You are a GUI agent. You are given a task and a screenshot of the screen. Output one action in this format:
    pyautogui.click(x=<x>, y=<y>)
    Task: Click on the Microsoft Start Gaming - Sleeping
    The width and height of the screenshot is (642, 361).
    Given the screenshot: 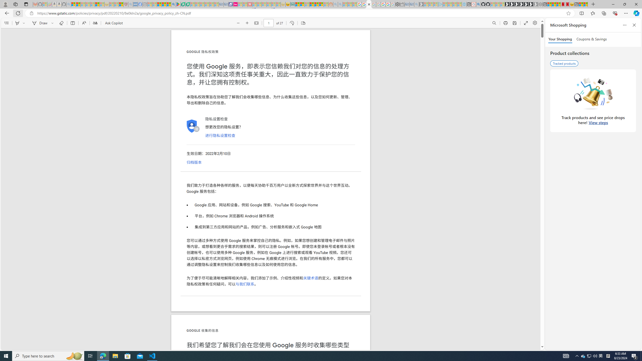 What is the action you would take?
    pyautogui.click(x=421, y=4)
    